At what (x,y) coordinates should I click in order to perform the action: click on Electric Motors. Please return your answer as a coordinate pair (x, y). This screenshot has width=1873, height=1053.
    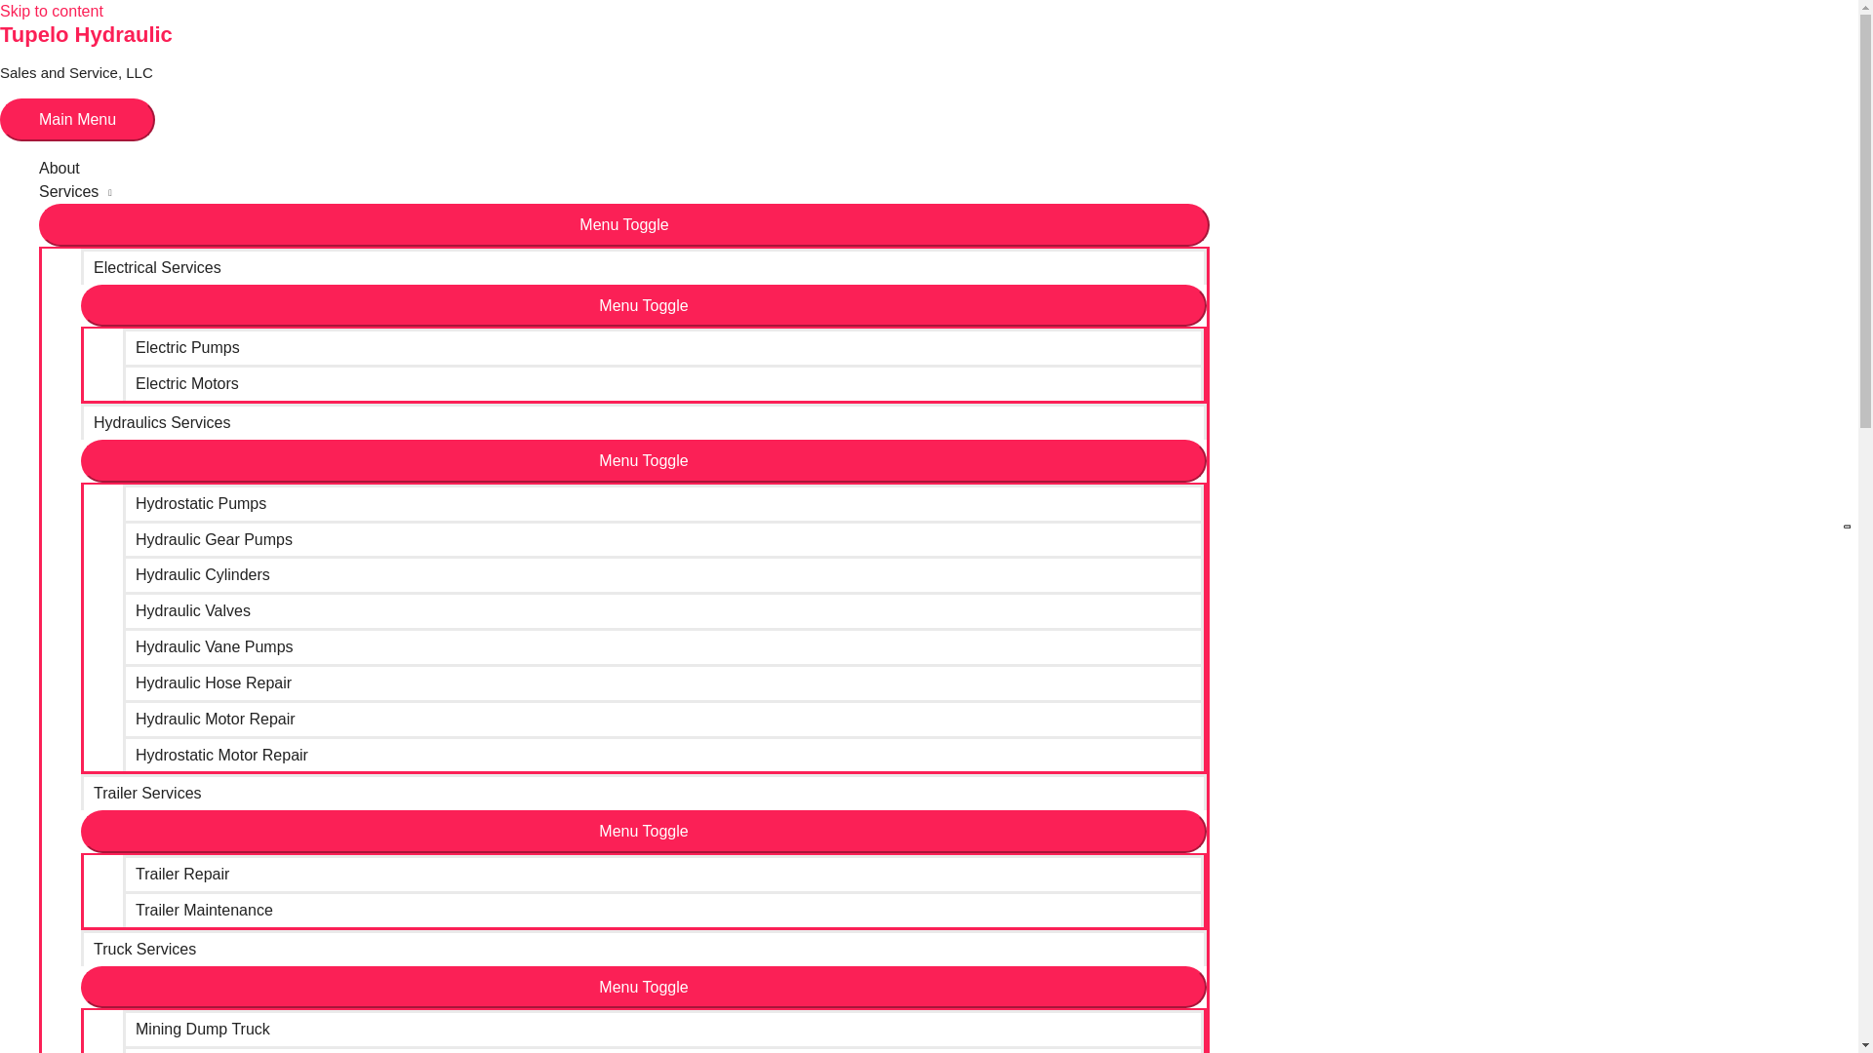
    Looking at the image, I should click on (663, 382).